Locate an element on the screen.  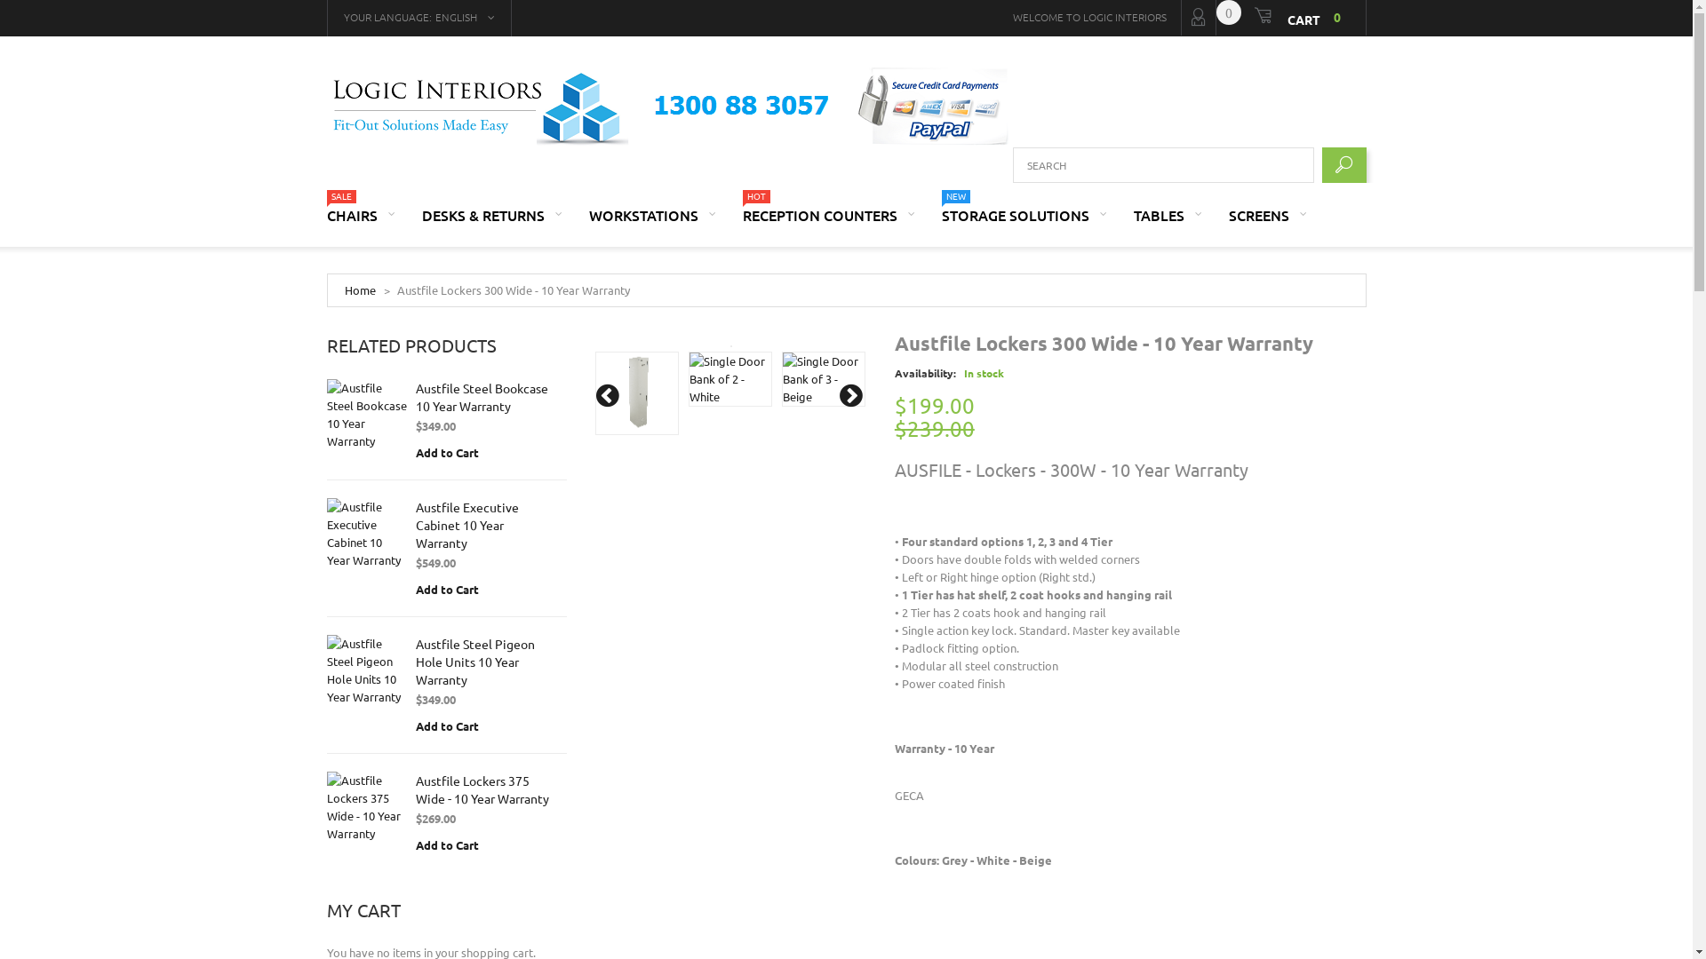
Add to Cart is located at coordinates (448, 453).